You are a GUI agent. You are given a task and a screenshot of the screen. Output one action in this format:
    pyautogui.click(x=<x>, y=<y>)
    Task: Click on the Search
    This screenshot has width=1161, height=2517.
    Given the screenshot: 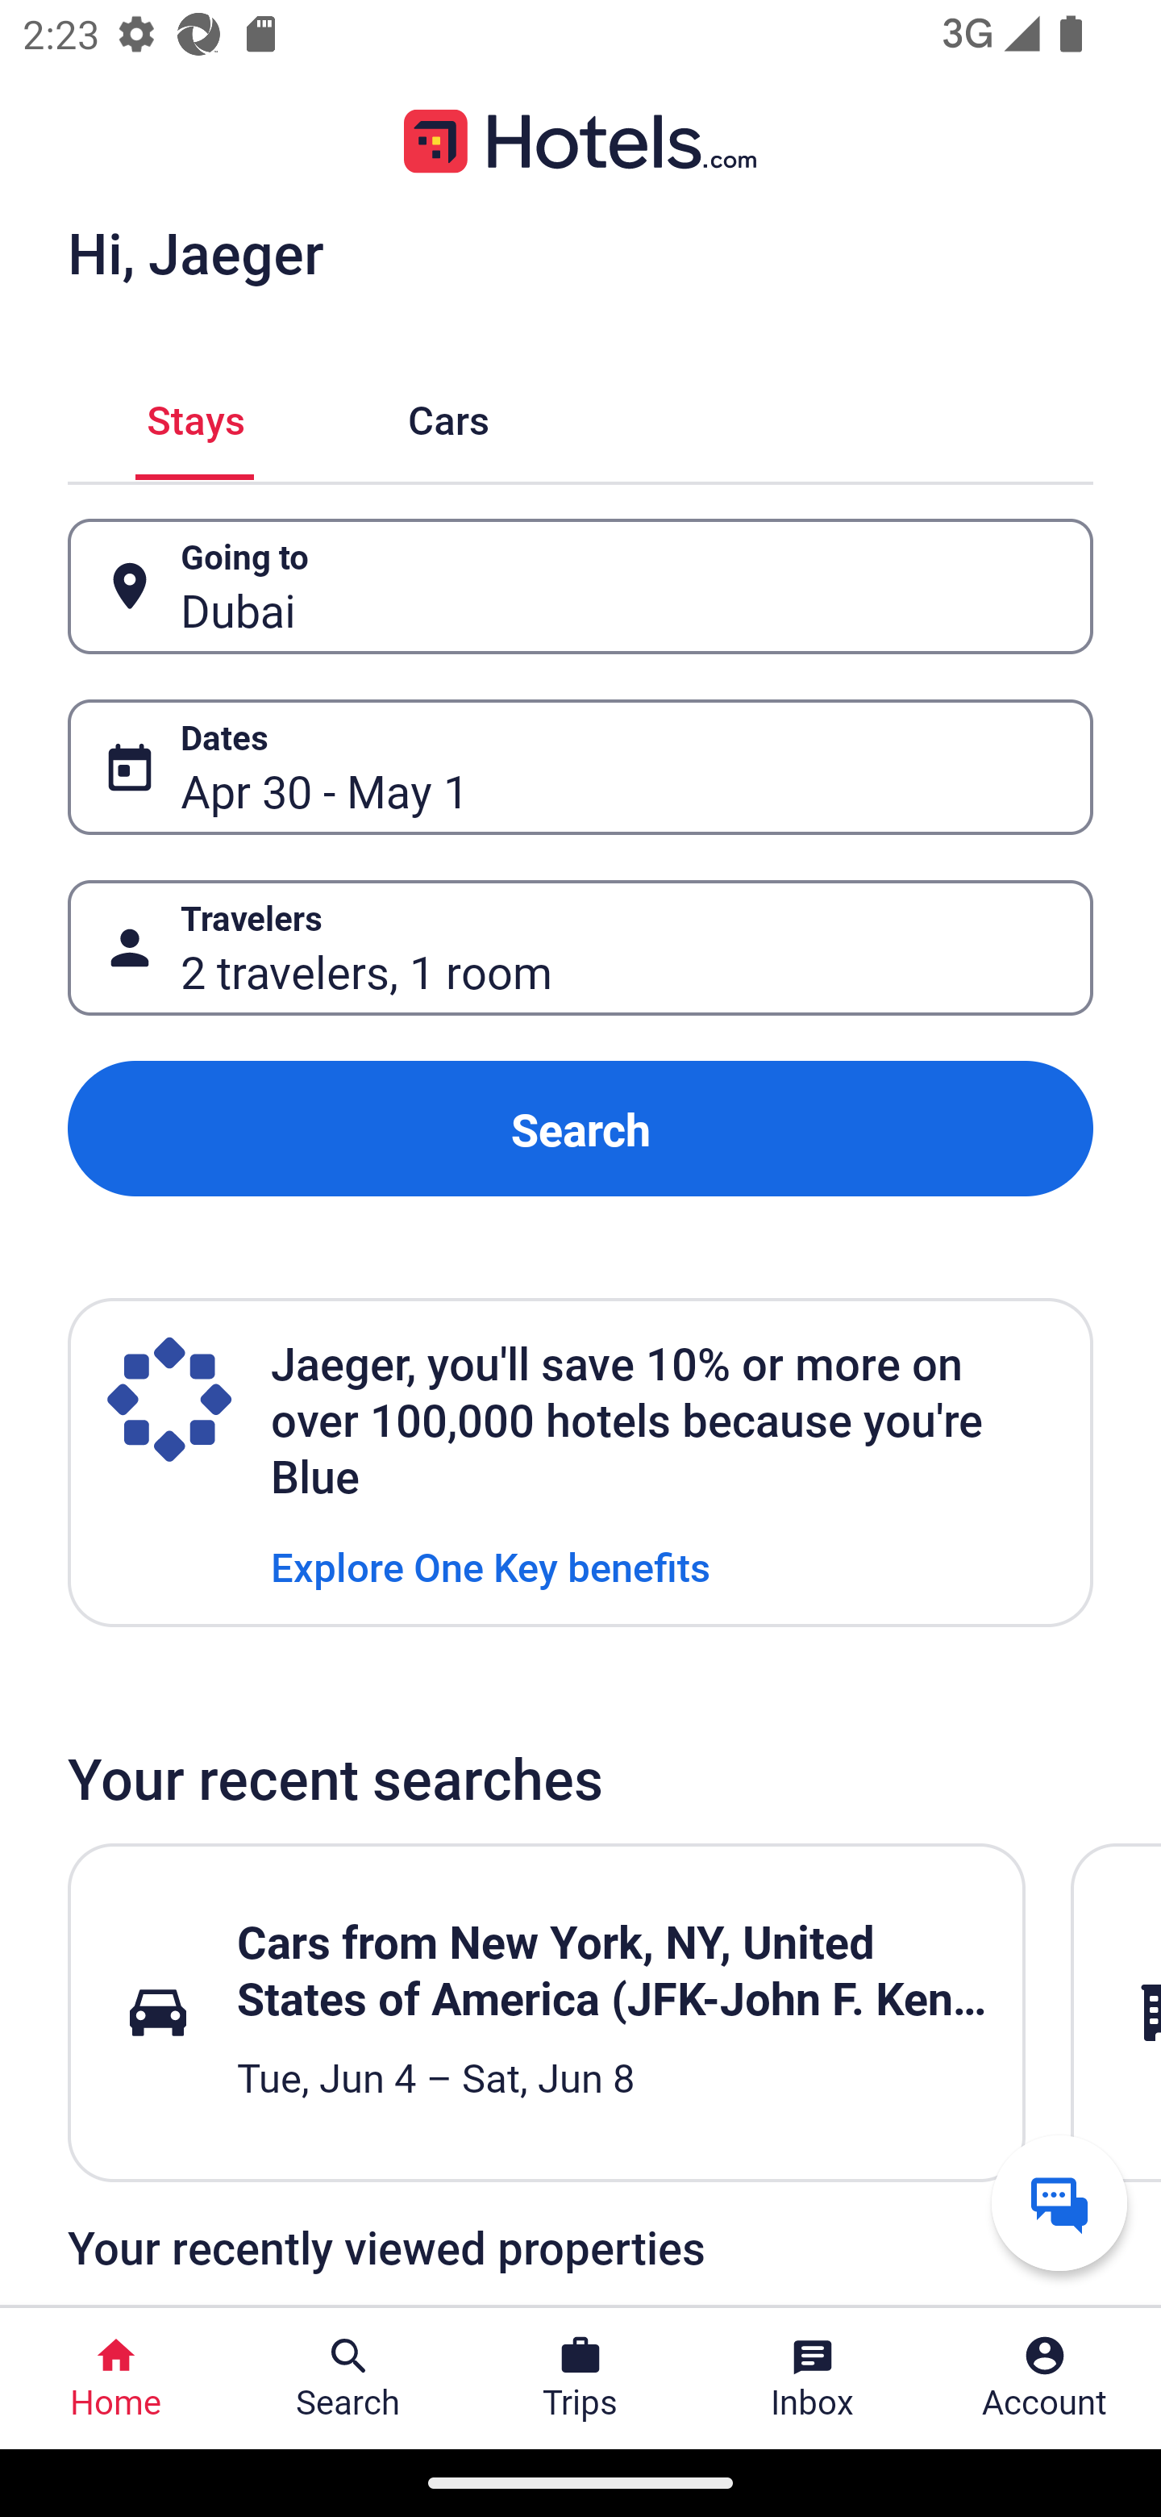 What is the action you would take?
    pyautogui.click(x=580, y=1128)
    